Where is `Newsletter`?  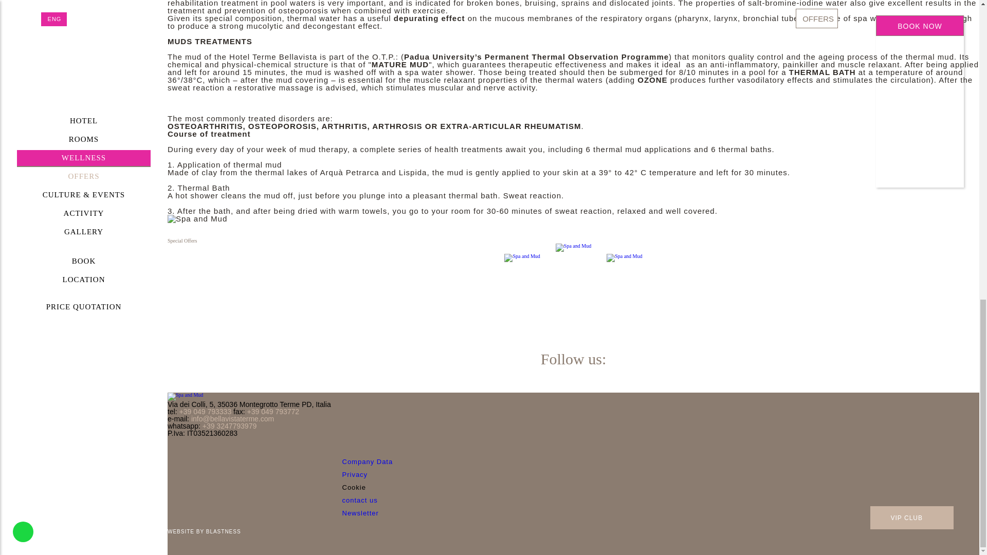 Newsletter is located at coordinates (361, 513).